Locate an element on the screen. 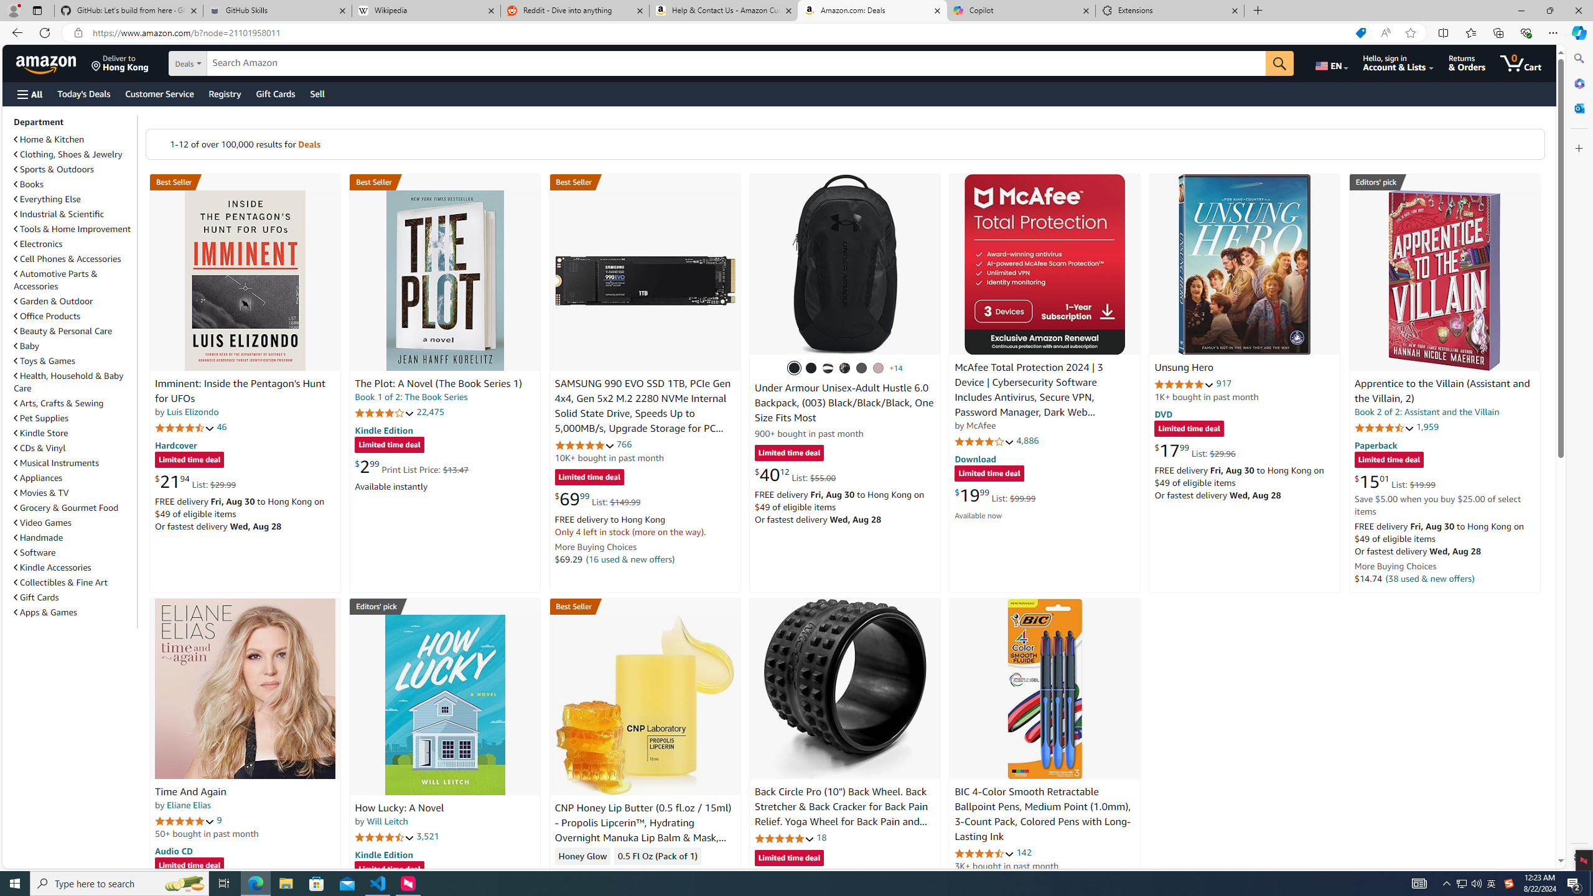 Image resolution: width=1593 pixels, height=896 pixels. Handmade is located at coordinates (39, 538).